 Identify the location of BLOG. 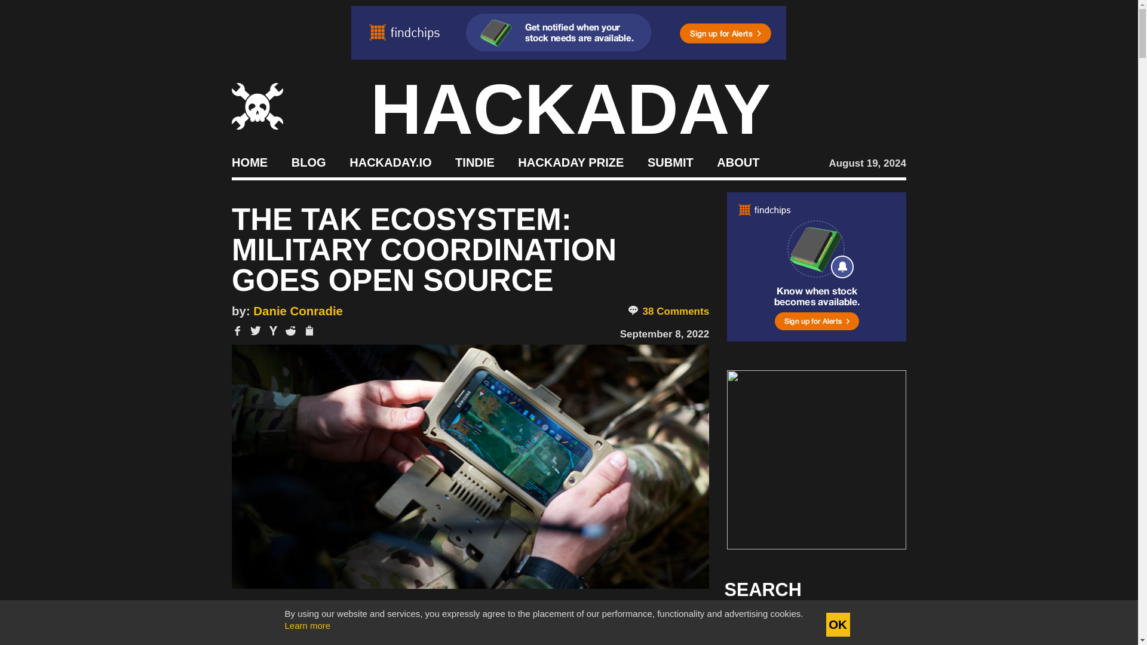
(308, 161).